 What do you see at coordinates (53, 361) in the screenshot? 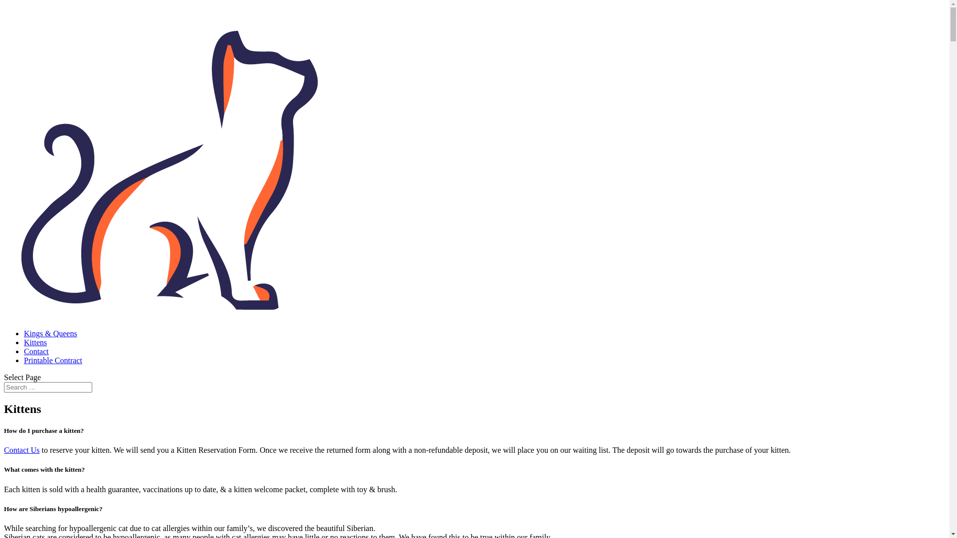
I see `Printable Contract` at bounding box center [53, 361].